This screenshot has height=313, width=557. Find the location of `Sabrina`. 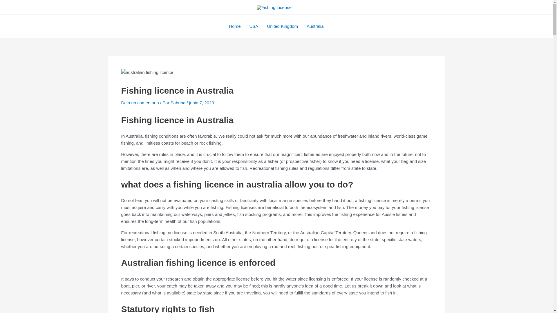

Sabrina is located at coordinates (178, 103).